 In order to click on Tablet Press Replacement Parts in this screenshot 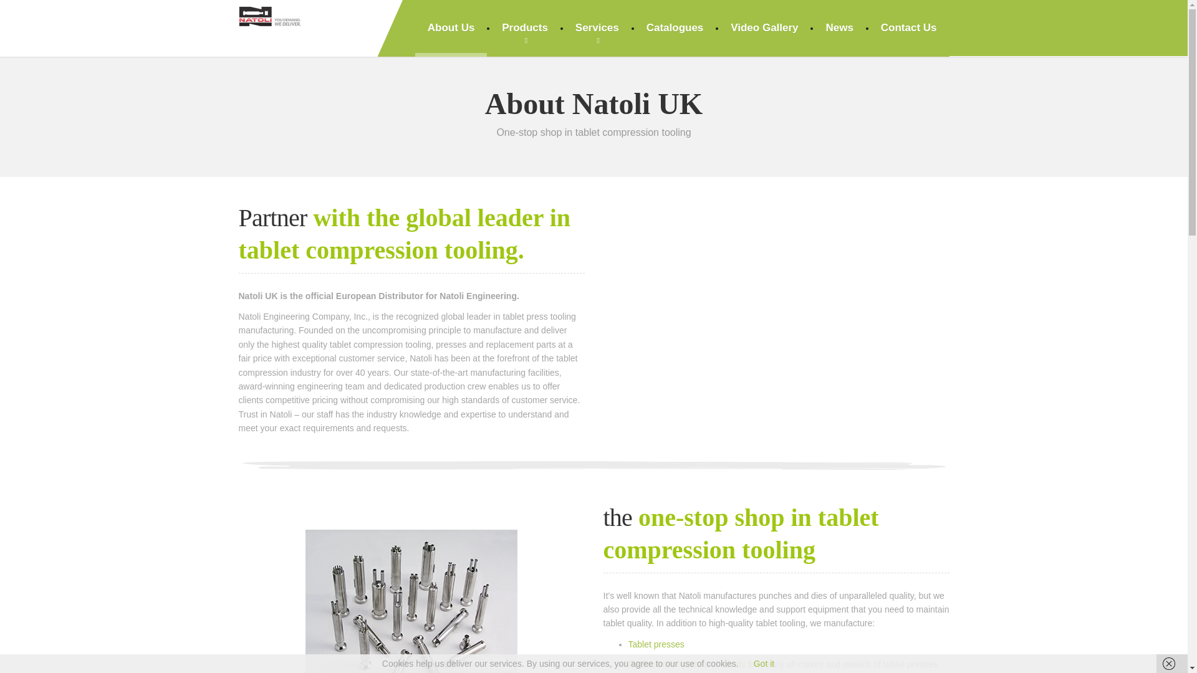, I will do `click(665, 664)`.